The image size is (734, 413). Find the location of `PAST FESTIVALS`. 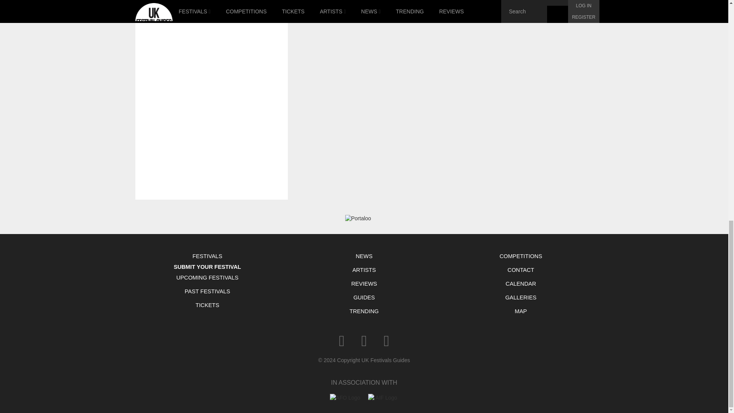

PAST FESTIVALS is located at coordinates (207, 291).